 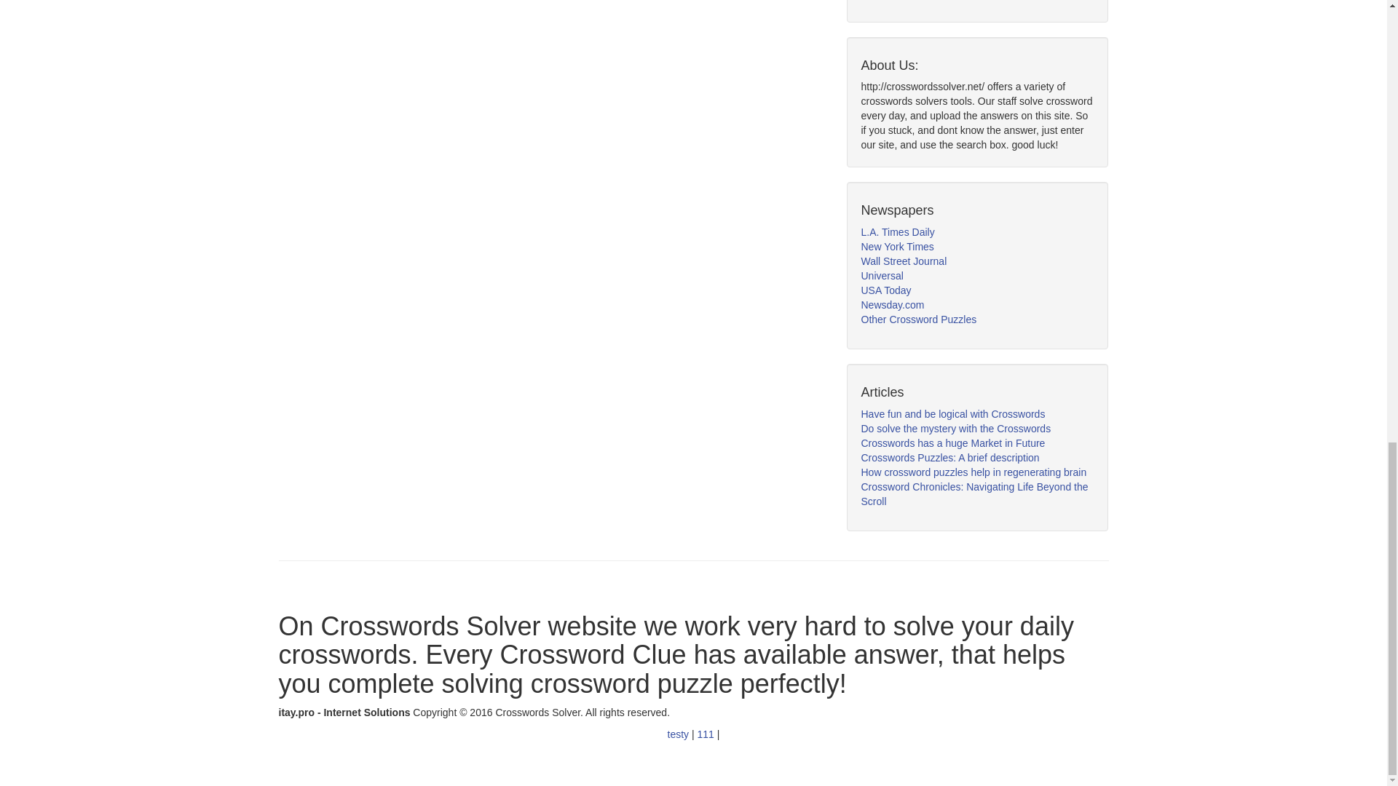 I want to click on Advertisement, so click(x=970, y=1).